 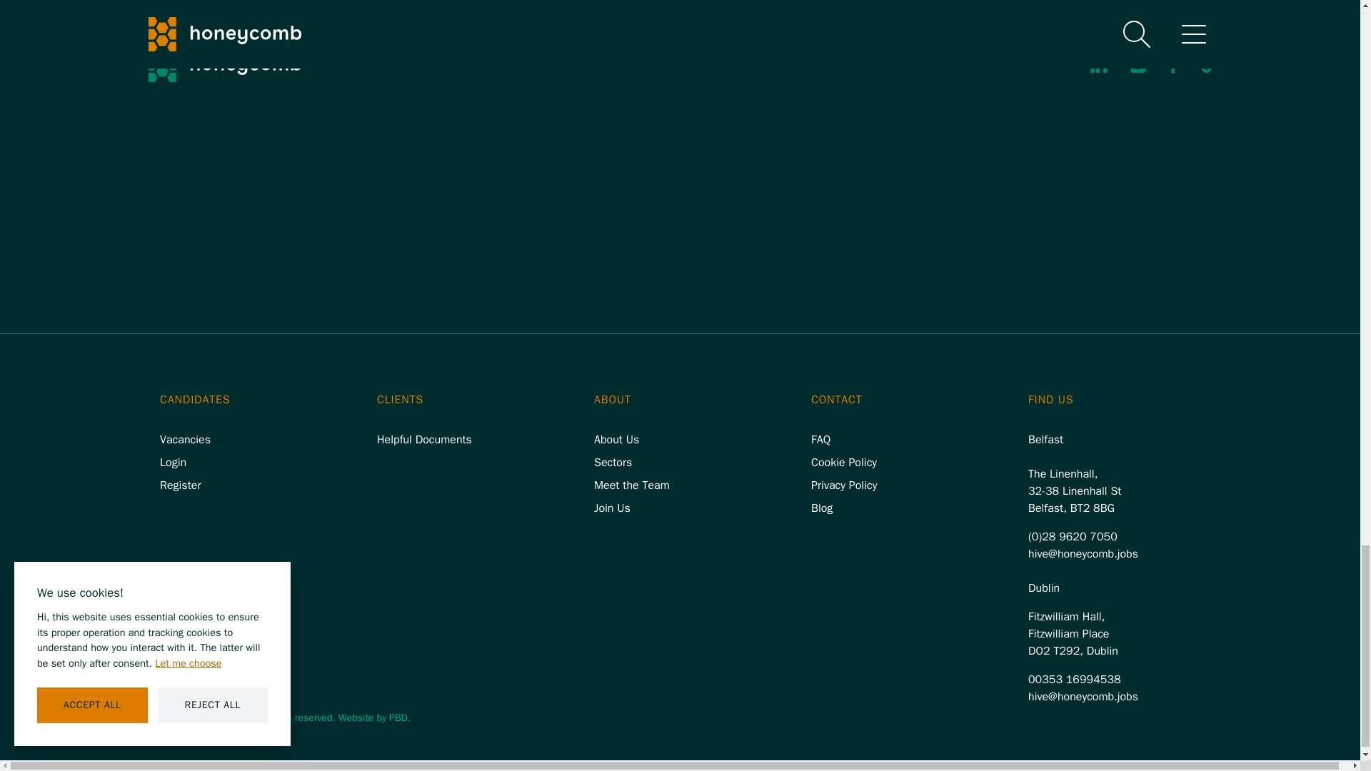 I want to click on Join Us, so click(x=612, y=508).